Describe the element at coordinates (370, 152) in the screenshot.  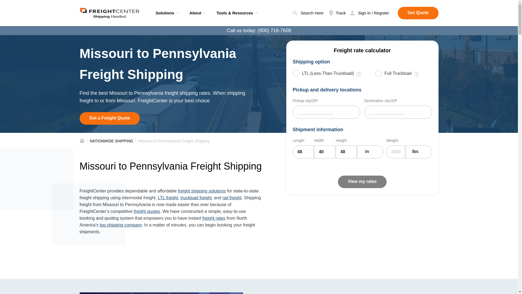
I see `in` at that location.